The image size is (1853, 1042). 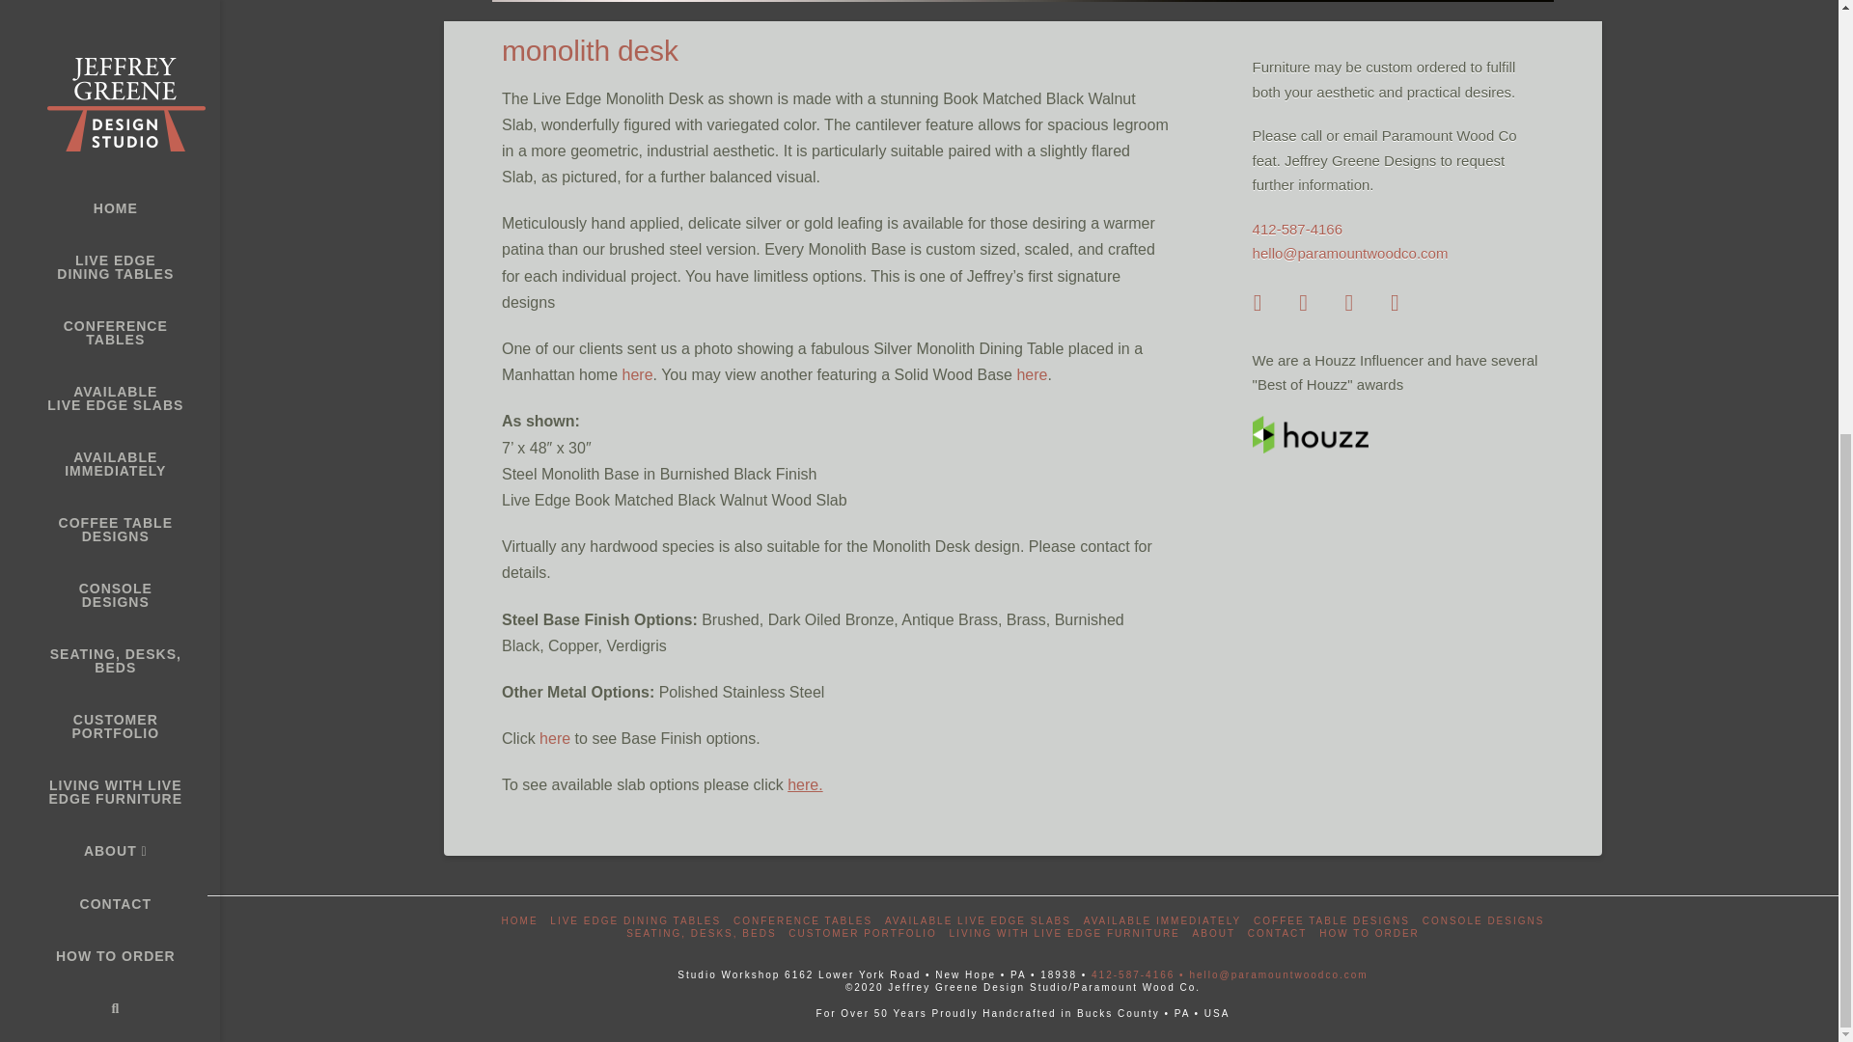 I want to click on LIVING WITH LIVE EDGE FURNITURE, so click(x=110, y=53).